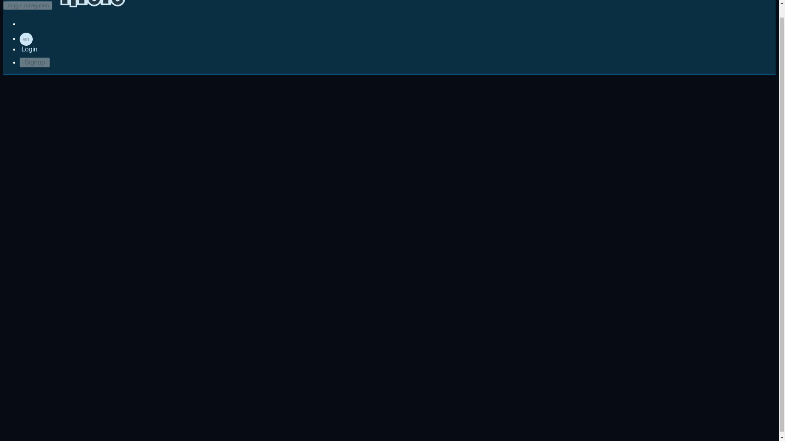  I want to click on en, so click(26, 39).